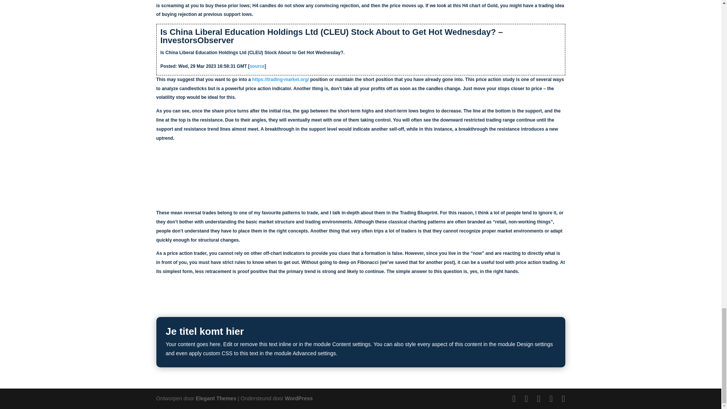  I want to click on source, so click(257, 66).